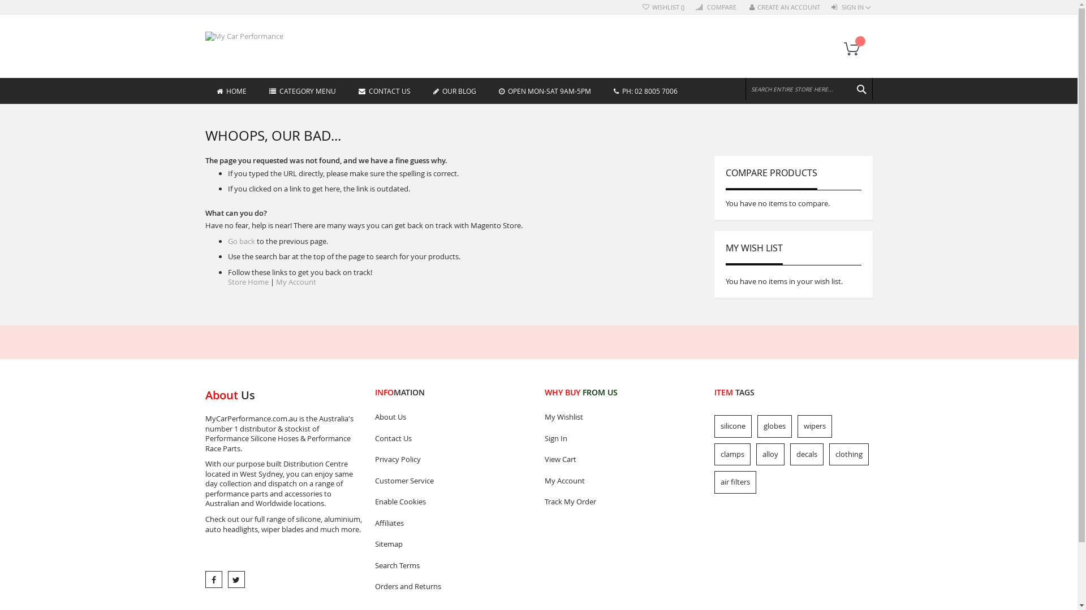  I want to click on OPEN MON-SAT 9AM-5PM, so click(545, 90).